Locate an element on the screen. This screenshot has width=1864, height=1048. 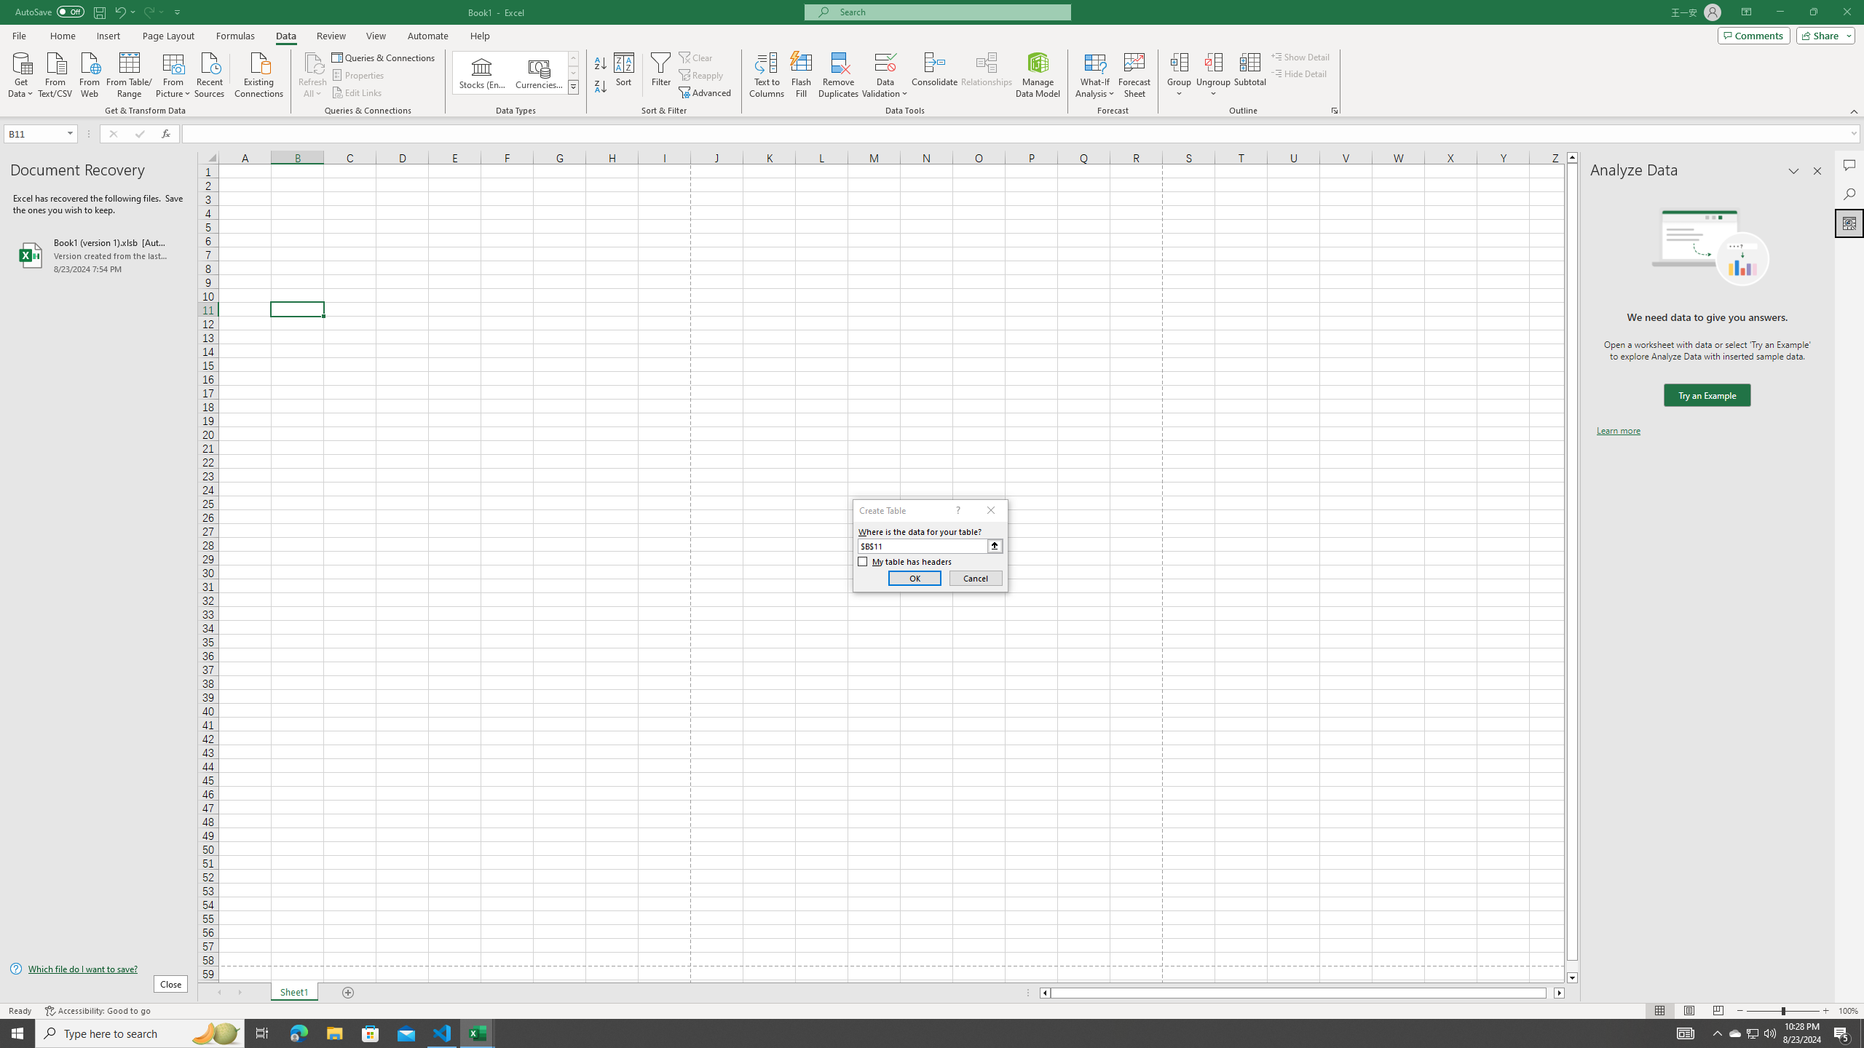
Relationships is located at coordinates (987, 75).